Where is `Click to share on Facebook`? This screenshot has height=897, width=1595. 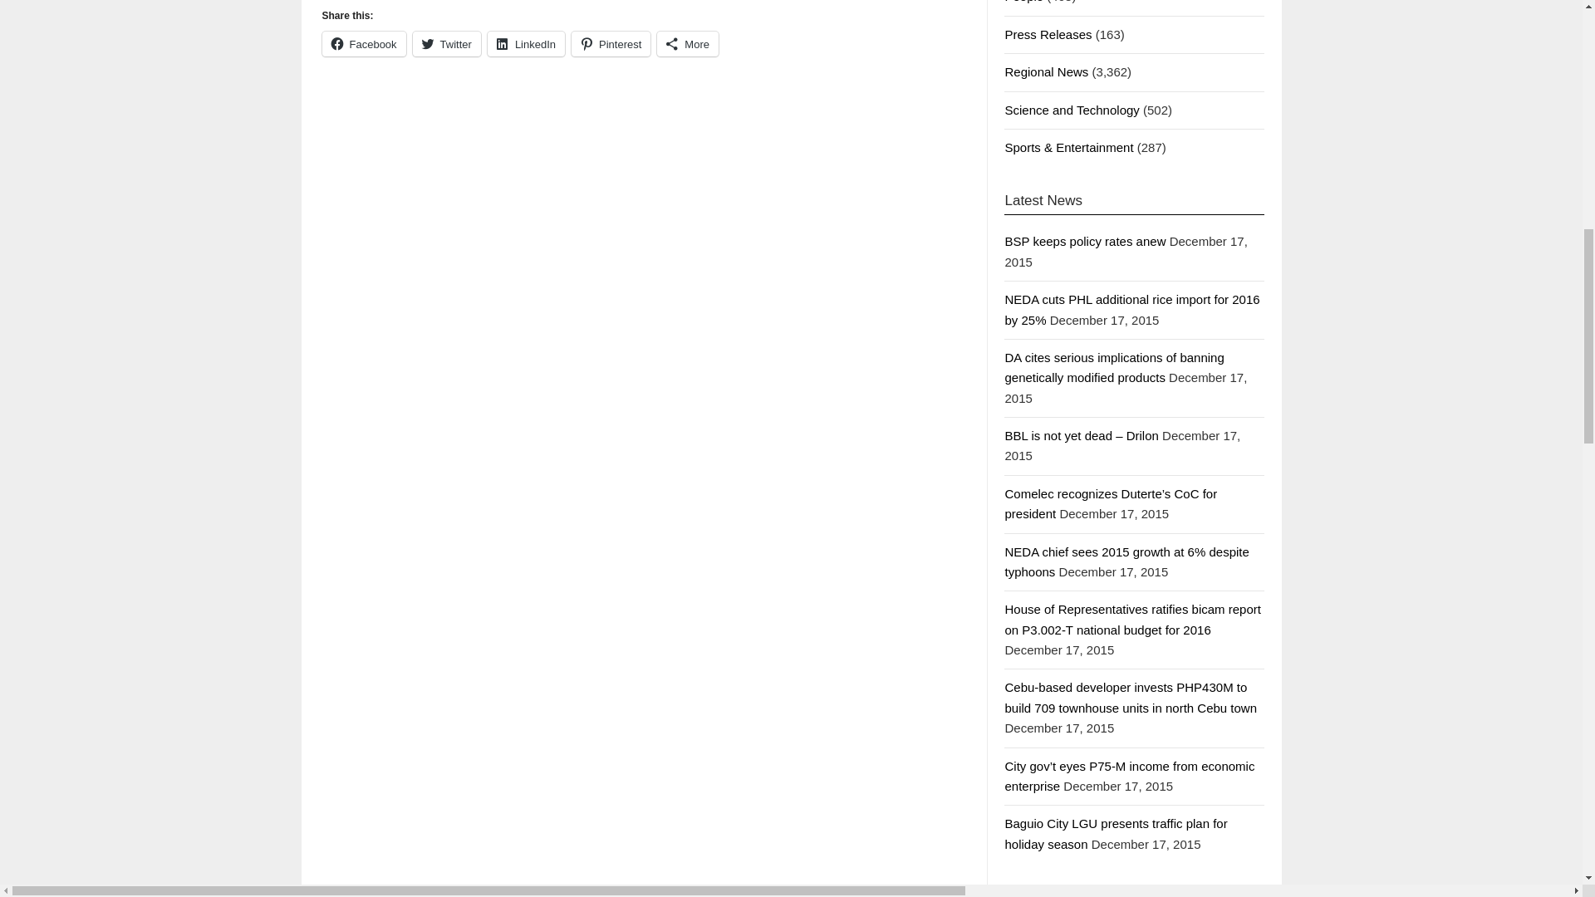
Click to share on Facebook is located at coordinates (364, 43).